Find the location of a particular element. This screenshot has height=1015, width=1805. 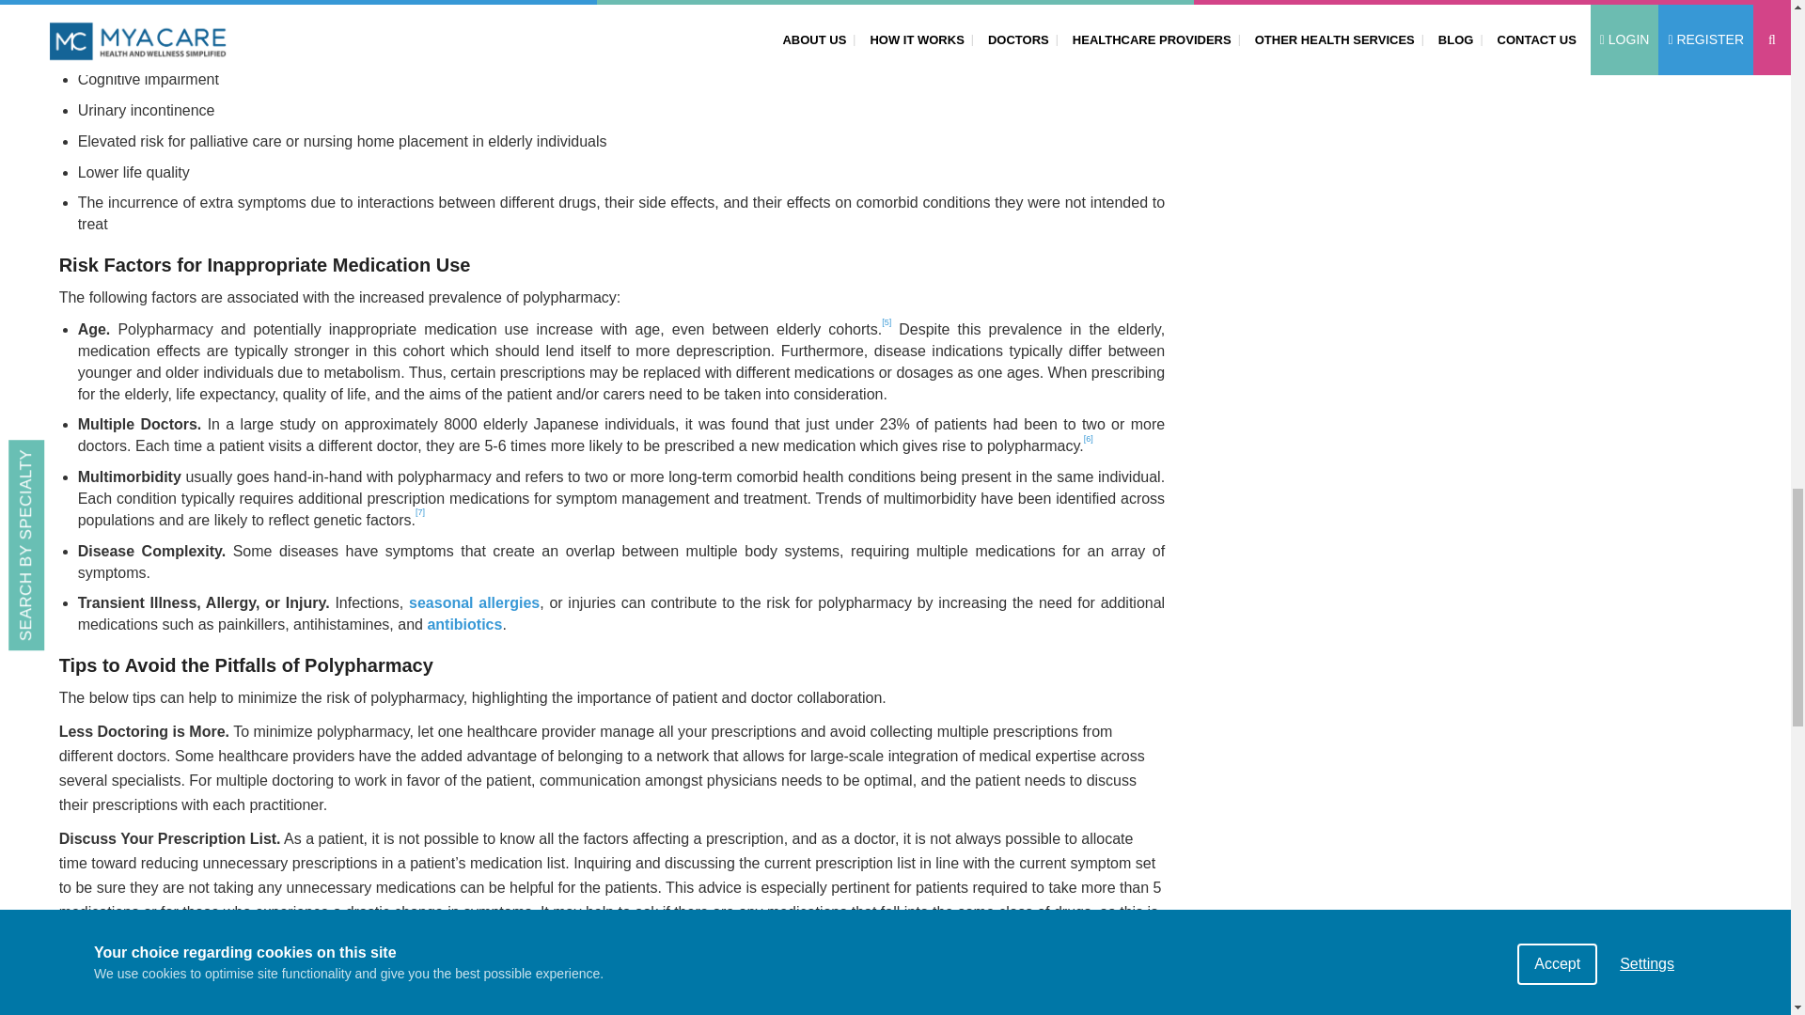

Weight loss is located at coordinates (119, 49).